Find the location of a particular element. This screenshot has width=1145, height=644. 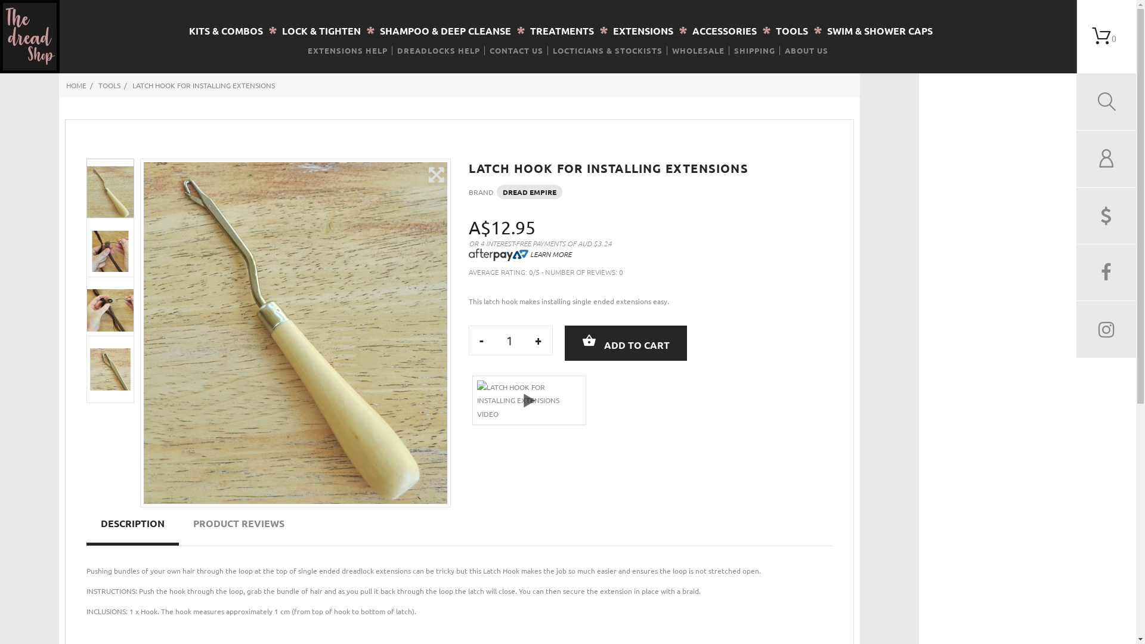

EXTENSIONS is located at coordinates (643, 31).